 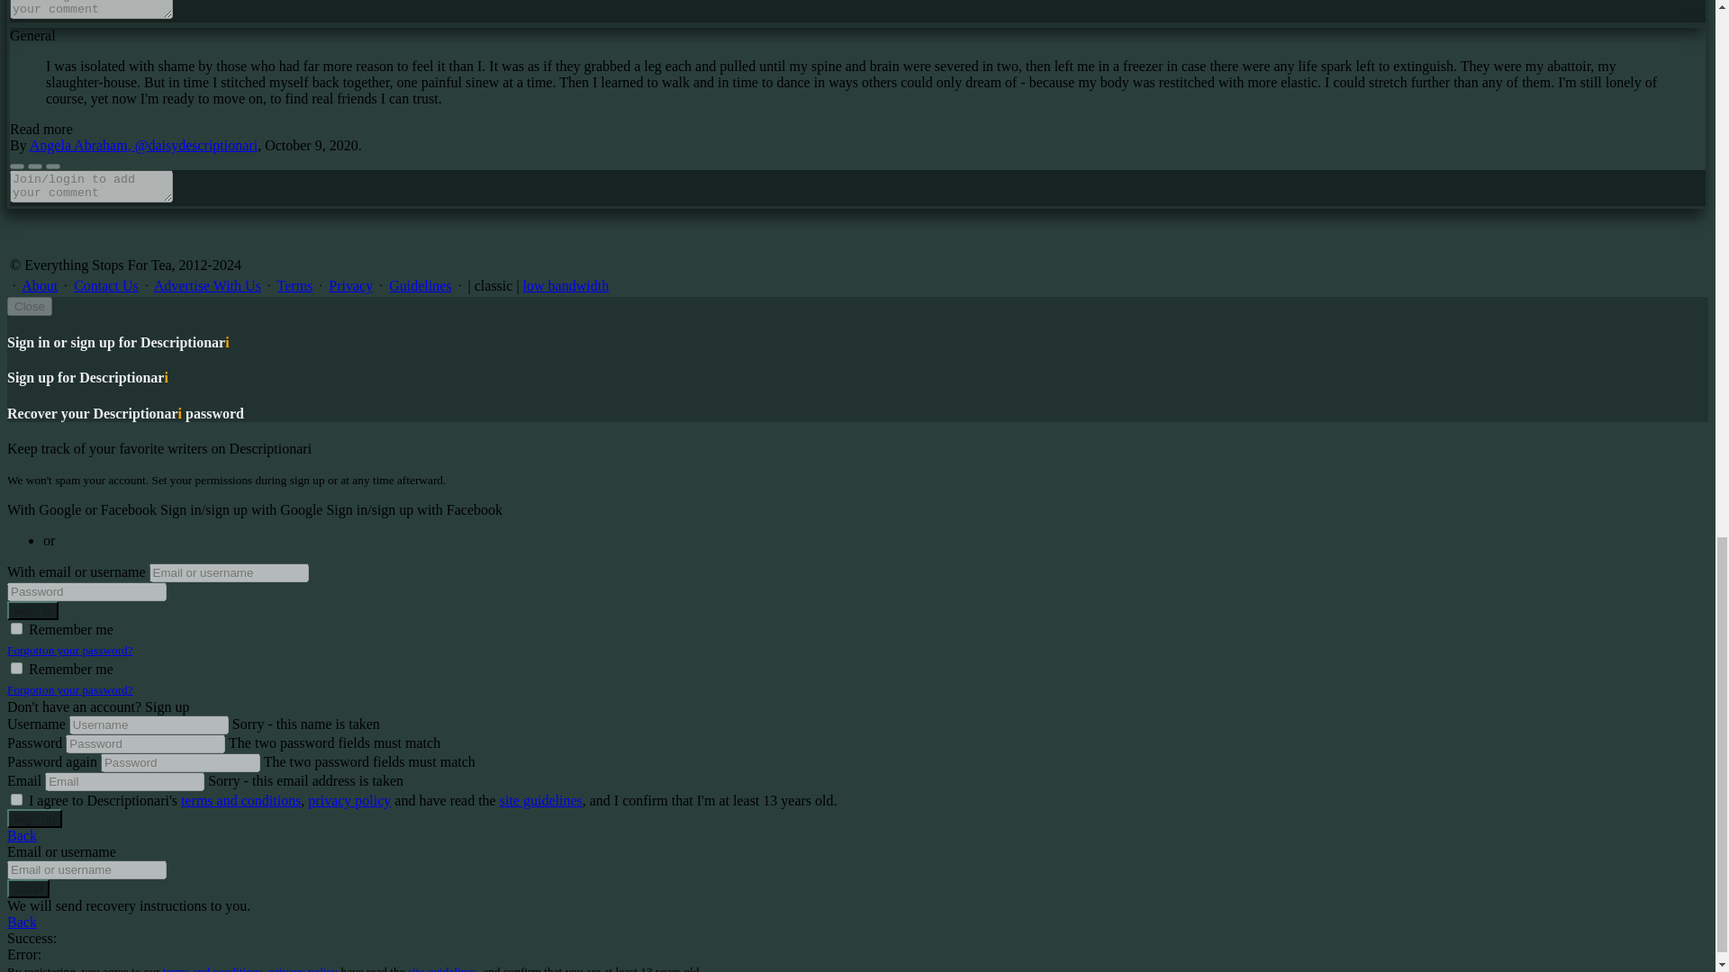 I want to click on 1, so click(x=16, y=628).